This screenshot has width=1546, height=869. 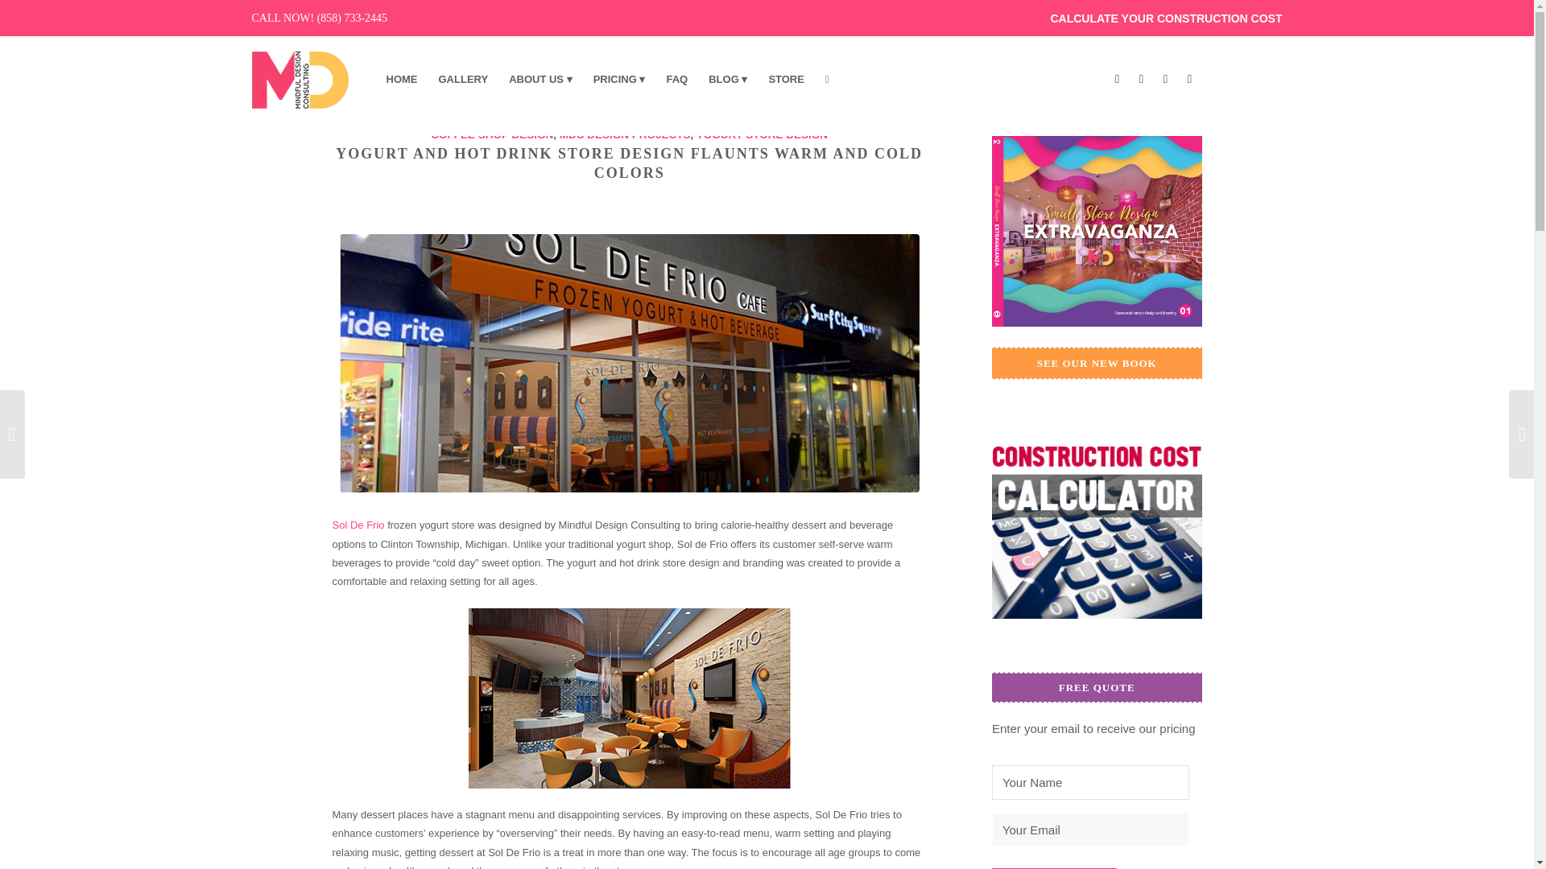 What do you see at coordinates (358, 525) in the screenshot?
I see `Sol De Frio` at bounding box center [358, 525].